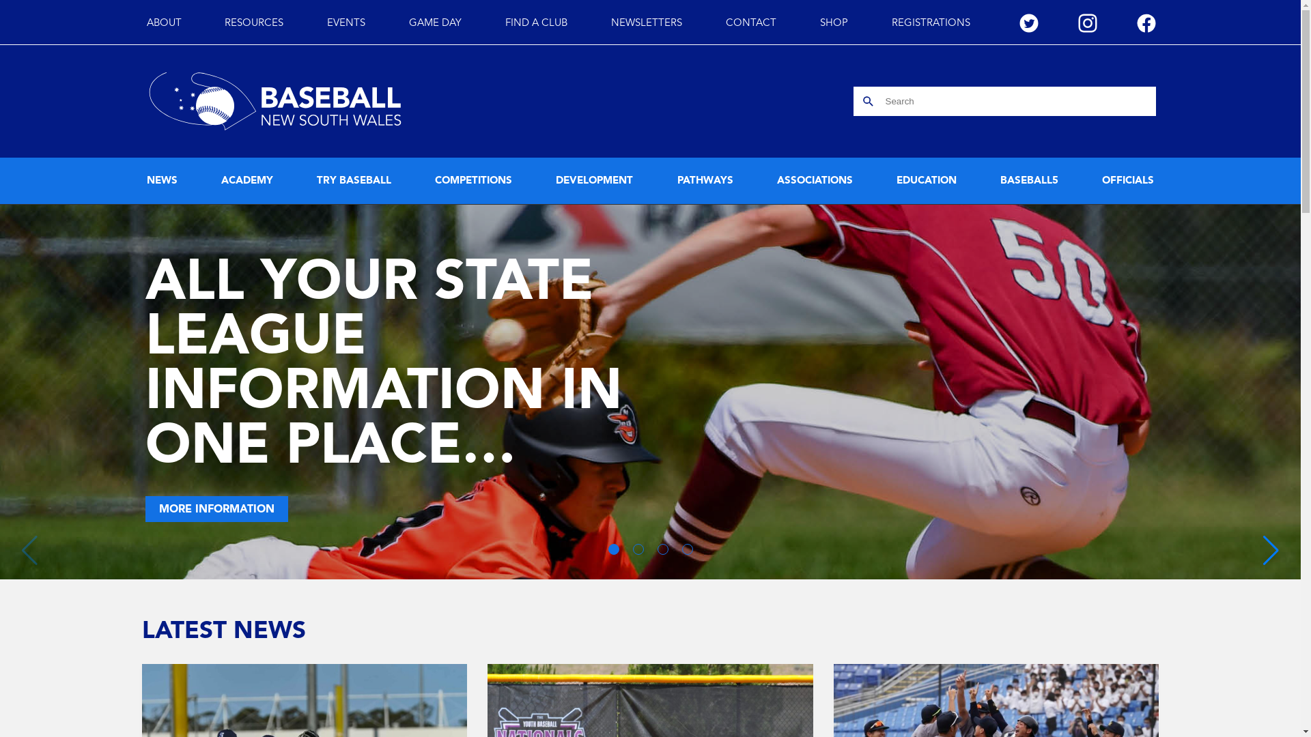 Image resolution: width=1311 pixels, height=737 pixels. I want to click on COMPETITIONS, so click(474, 182).